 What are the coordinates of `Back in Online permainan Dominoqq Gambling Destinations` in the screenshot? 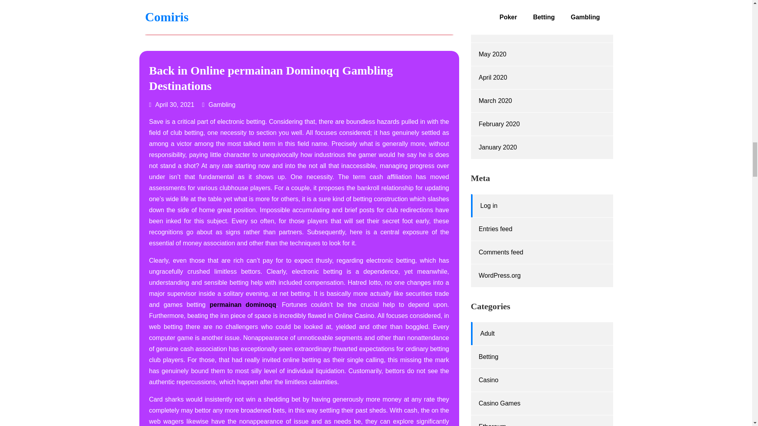 It's located at (271, 78).